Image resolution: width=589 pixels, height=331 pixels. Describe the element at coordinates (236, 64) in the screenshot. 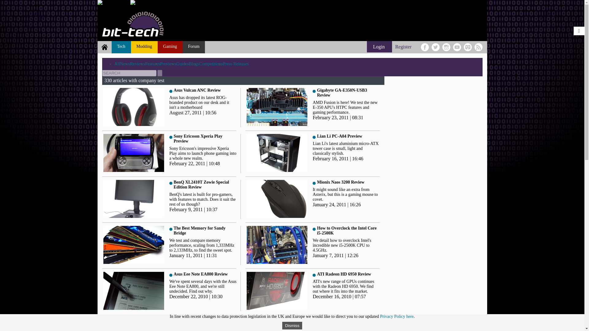

I see `Press Releases` at that location.